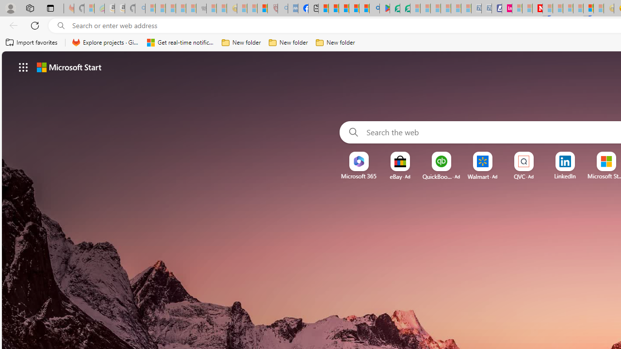  Describe the element at coordinates (61, 26) in the screenshot. I see `Search icon` at that location.